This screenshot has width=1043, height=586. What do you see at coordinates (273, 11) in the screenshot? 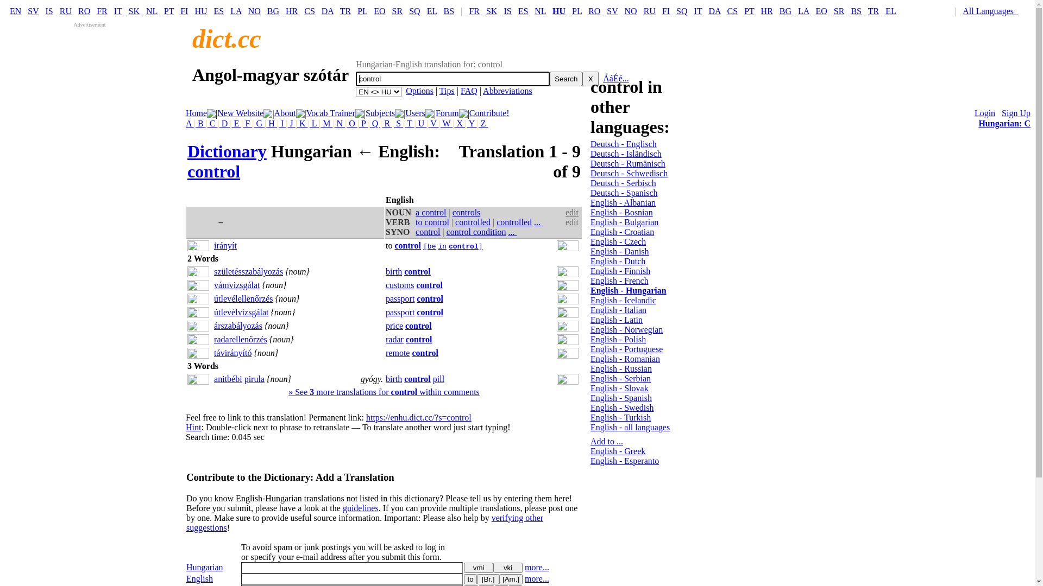
I see `BG` at bounding box center [273, 11].